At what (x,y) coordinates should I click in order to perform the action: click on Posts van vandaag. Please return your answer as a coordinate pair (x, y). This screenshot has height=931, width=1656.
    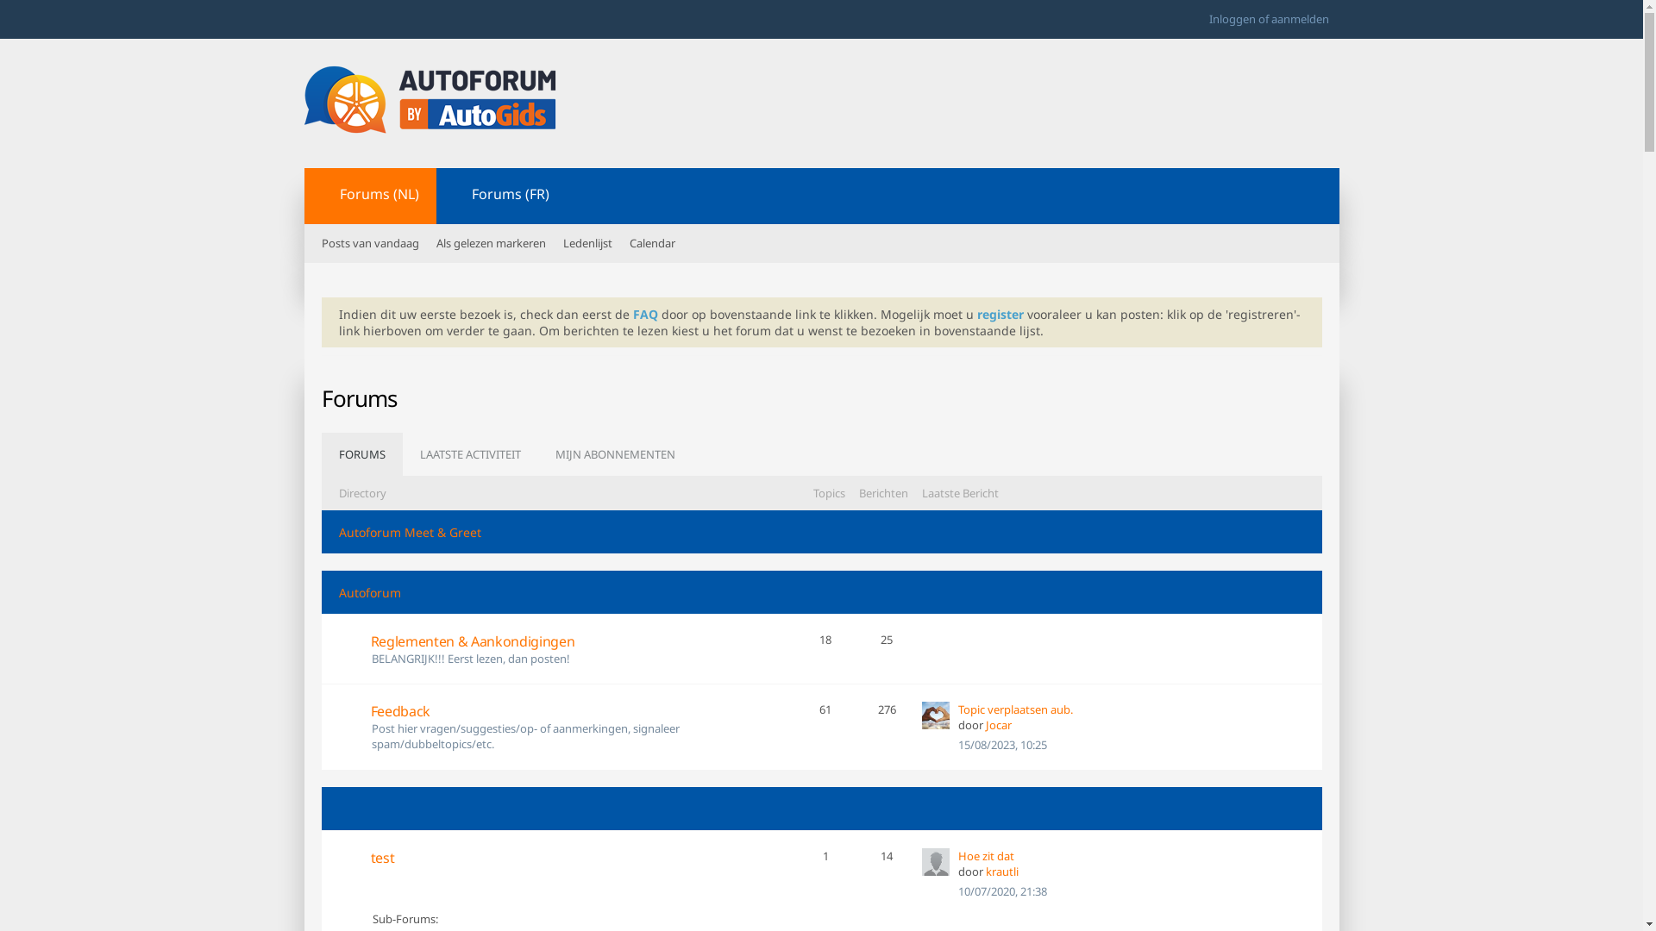
    Looking at the image, I should click on (369, 243).